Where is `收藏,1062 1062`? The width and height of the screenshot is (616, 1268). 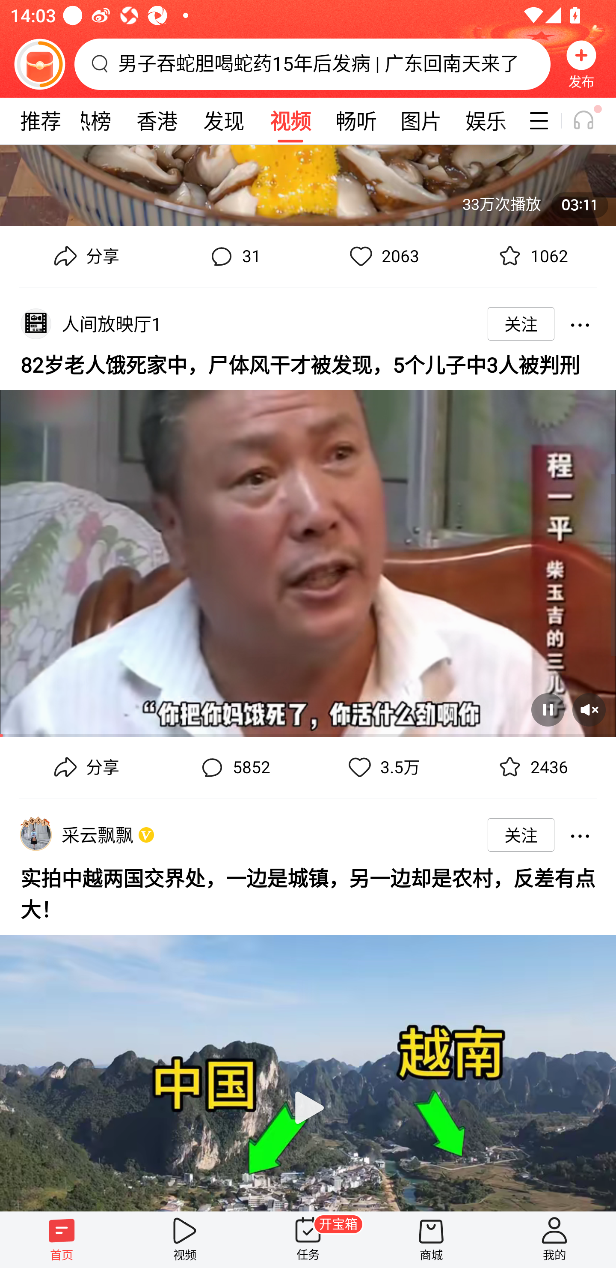
收藏,1062 1062 is located at coordinates (531, 256).